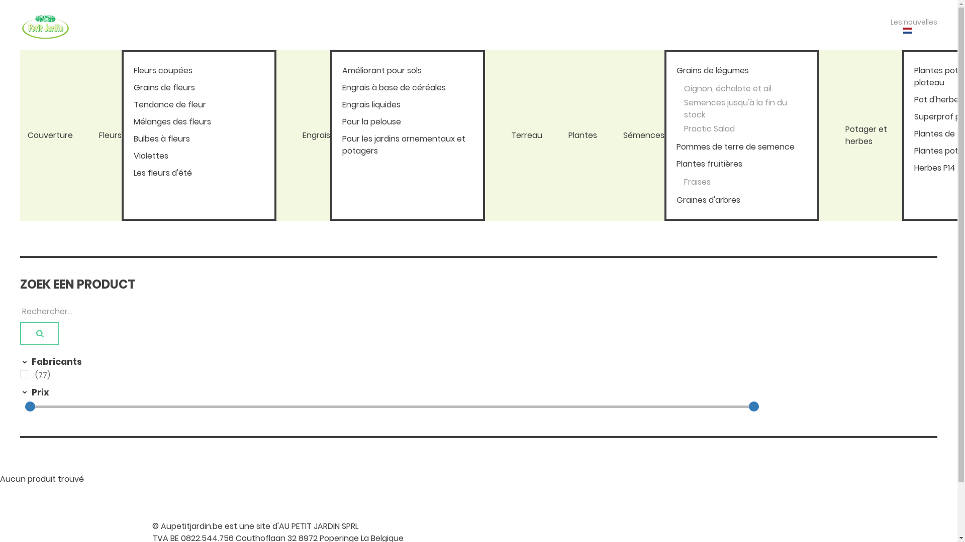 The image size is (965, 542). What do you see at coordinates (746, 129) in the screenshot?
I see `Practic Salad` at bounding box center [746, 129].